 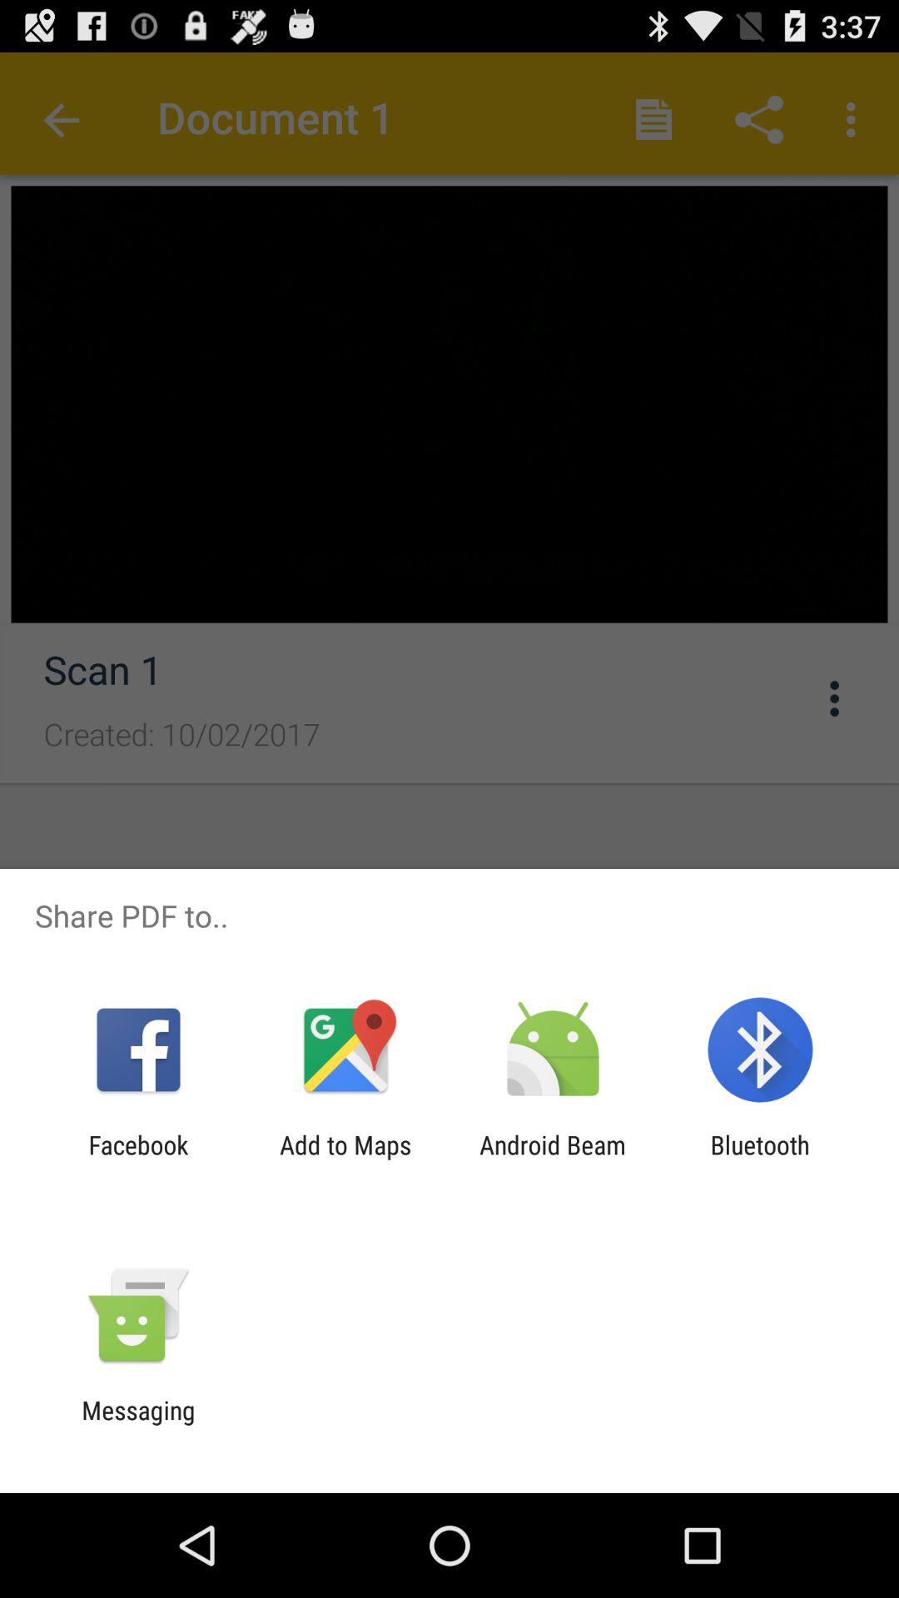 What do you see at coordinates (553, 1159) in the screenshot?
I see `launch the app to the right of add to maps` at bounding box center [553, 1159].